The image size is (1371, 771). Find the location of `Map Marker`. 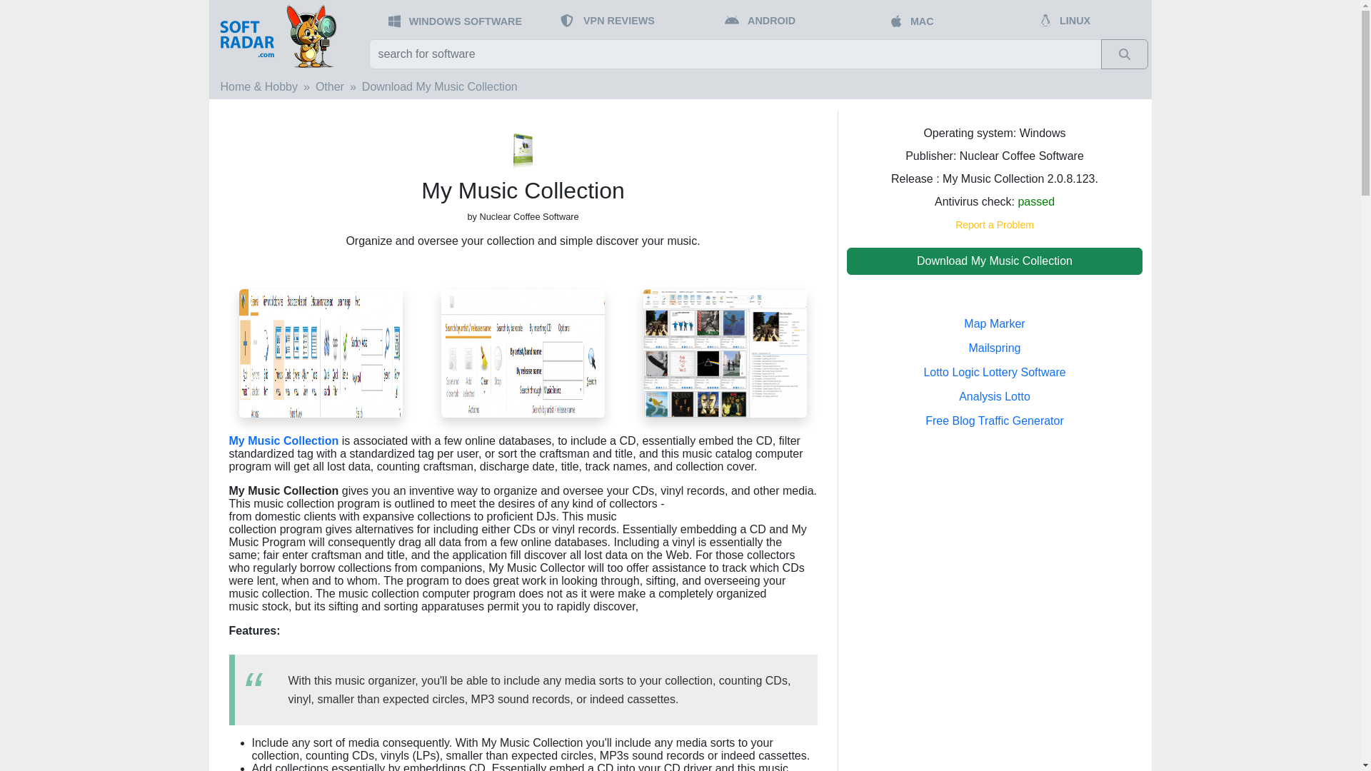

Map Marker is located at coordinates (994, 323).